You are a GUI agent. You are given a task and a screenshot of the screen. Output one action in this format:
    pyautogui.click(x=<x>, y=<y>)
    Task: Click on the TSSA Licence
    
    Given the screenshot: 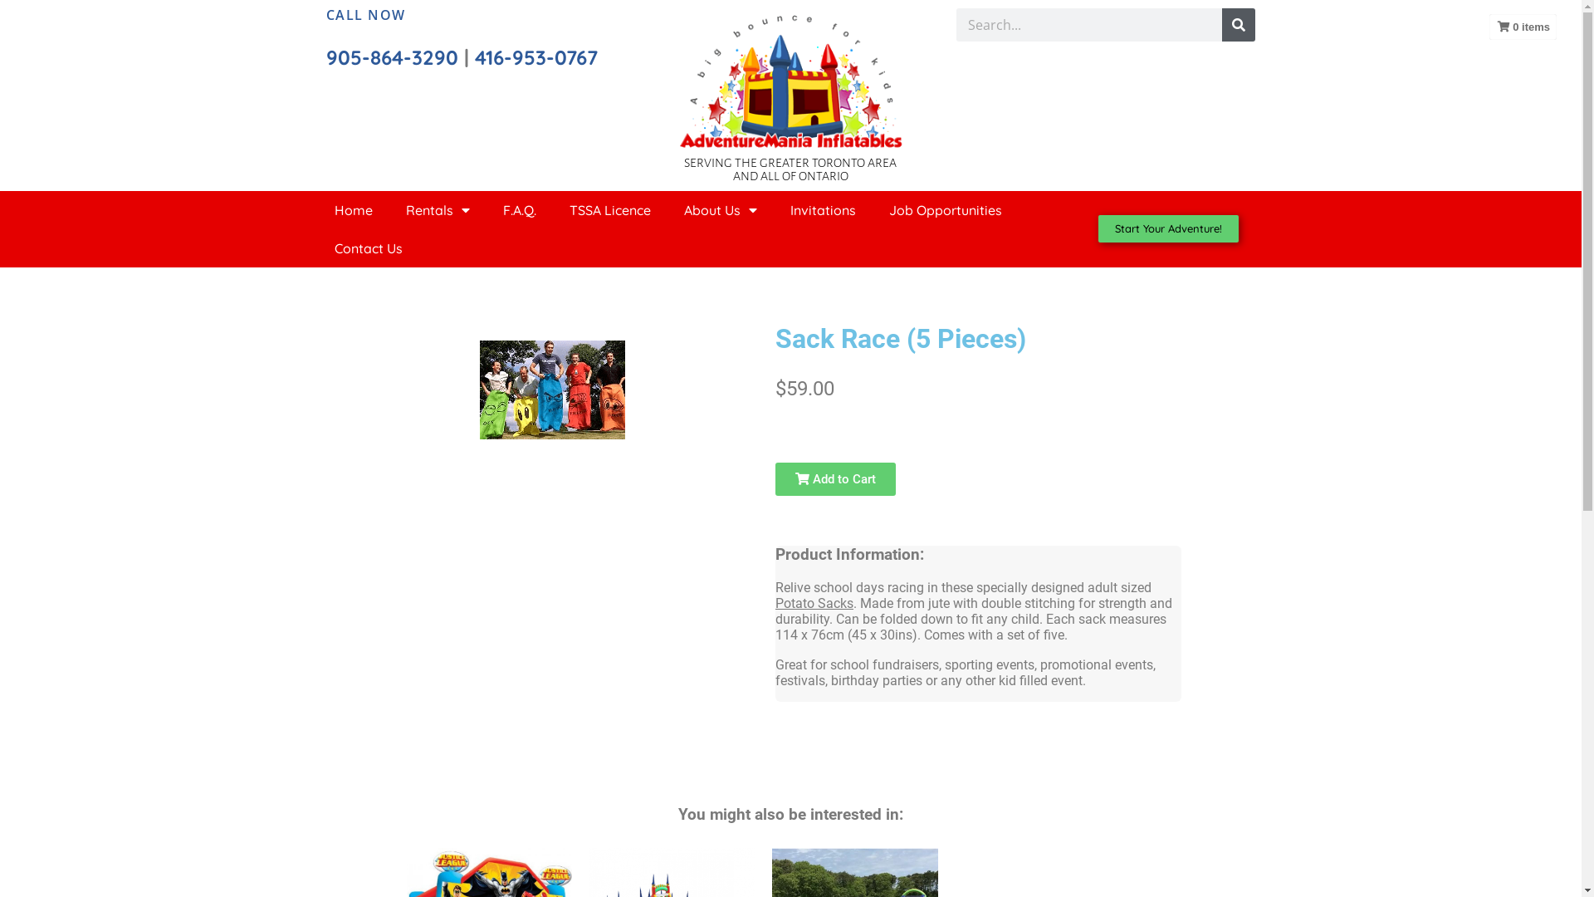 What is the action you would take?
    pyautogui.click(x=610, y=210)
    